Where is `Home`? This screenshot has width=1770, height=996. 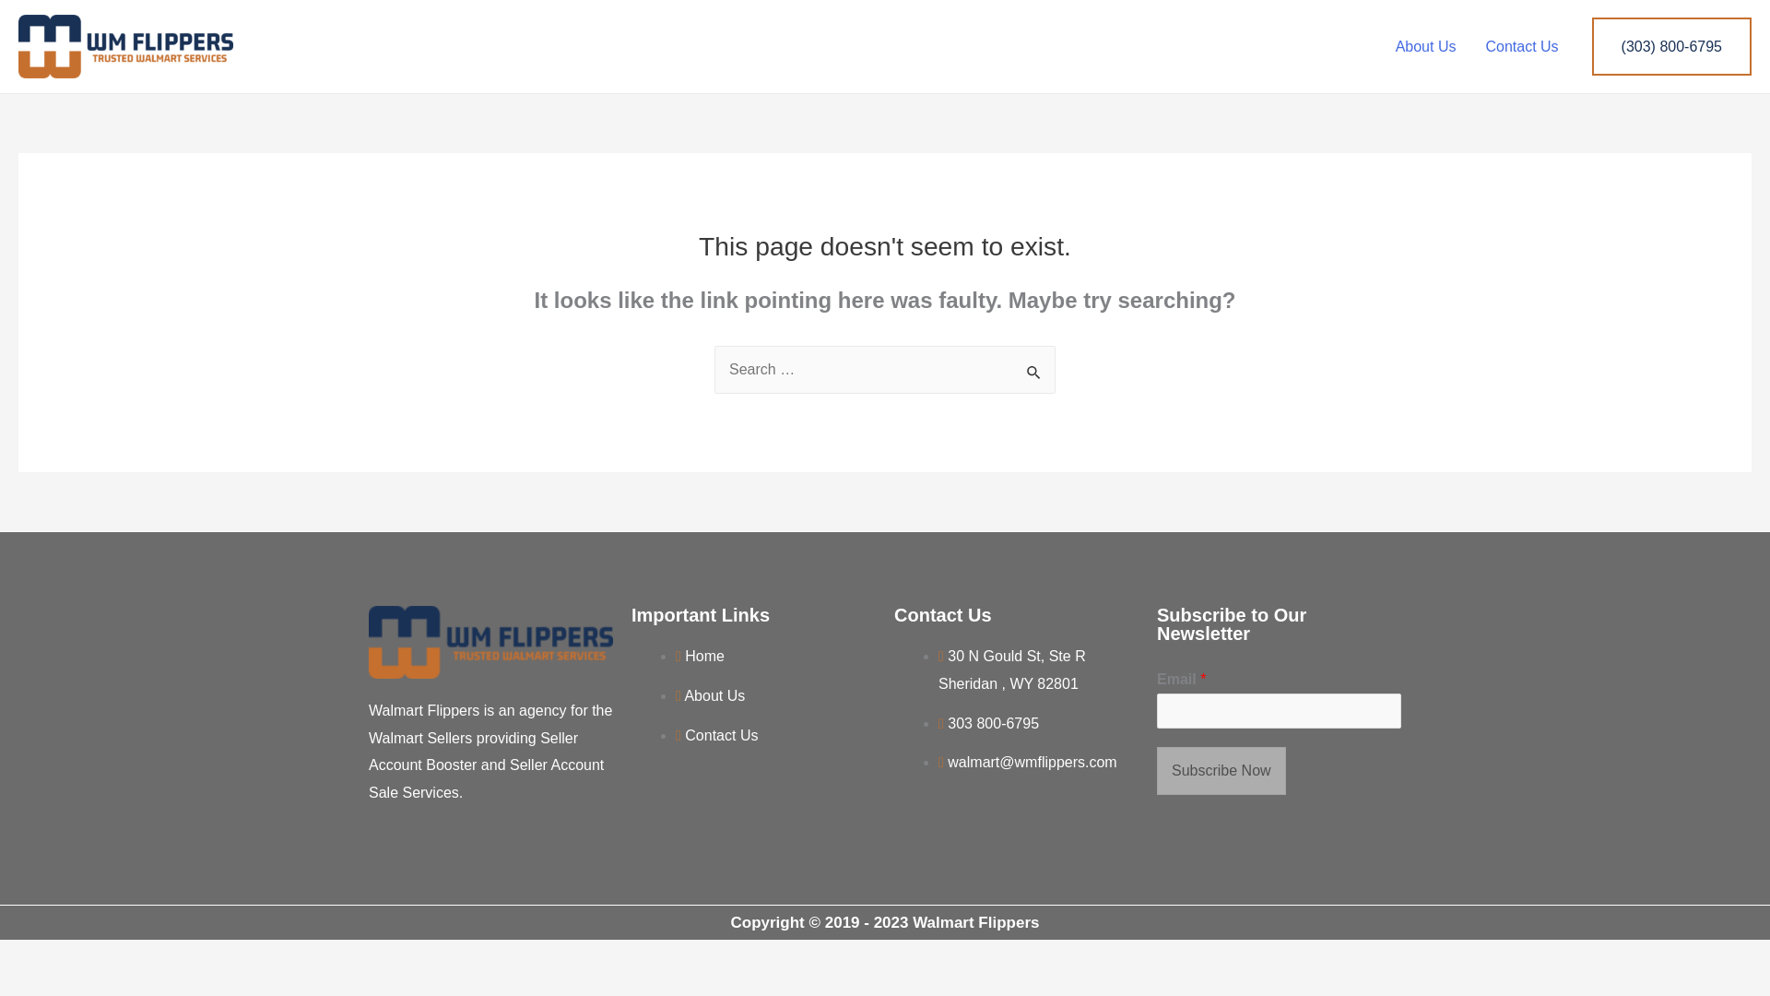 Home is located at coordinates (700, 657).